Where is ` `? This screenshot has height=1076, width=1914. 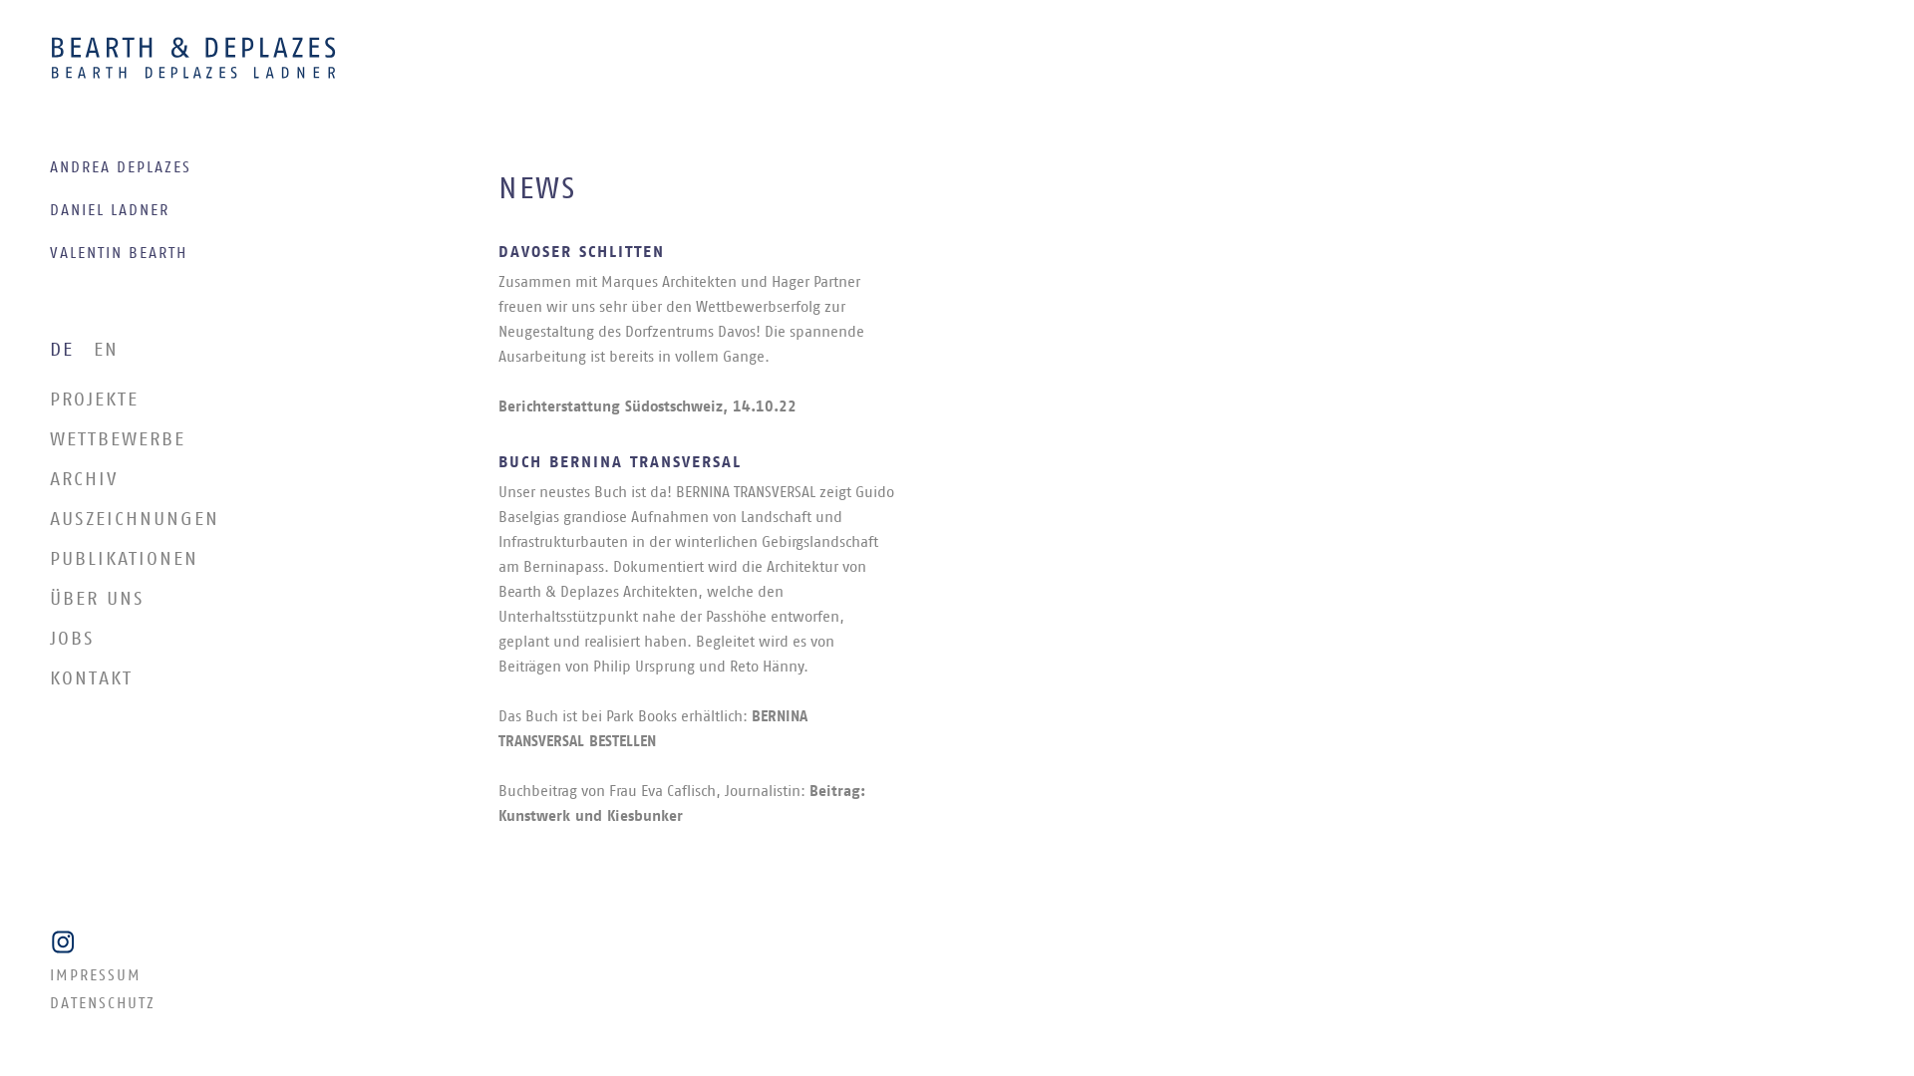   is located at coordinates (224, 942).